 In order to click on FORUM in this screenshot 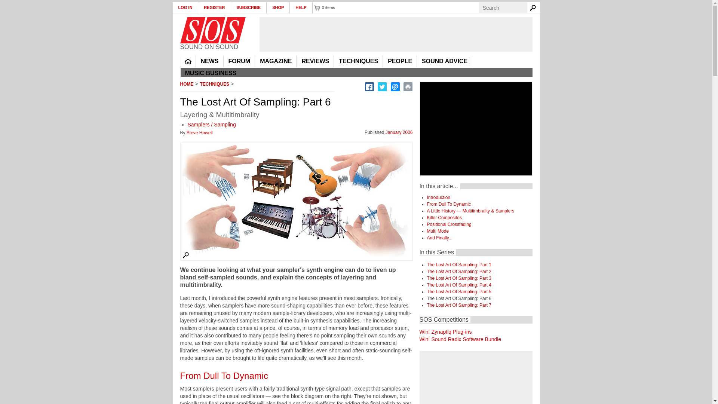, I will do `click(239, 61)`.